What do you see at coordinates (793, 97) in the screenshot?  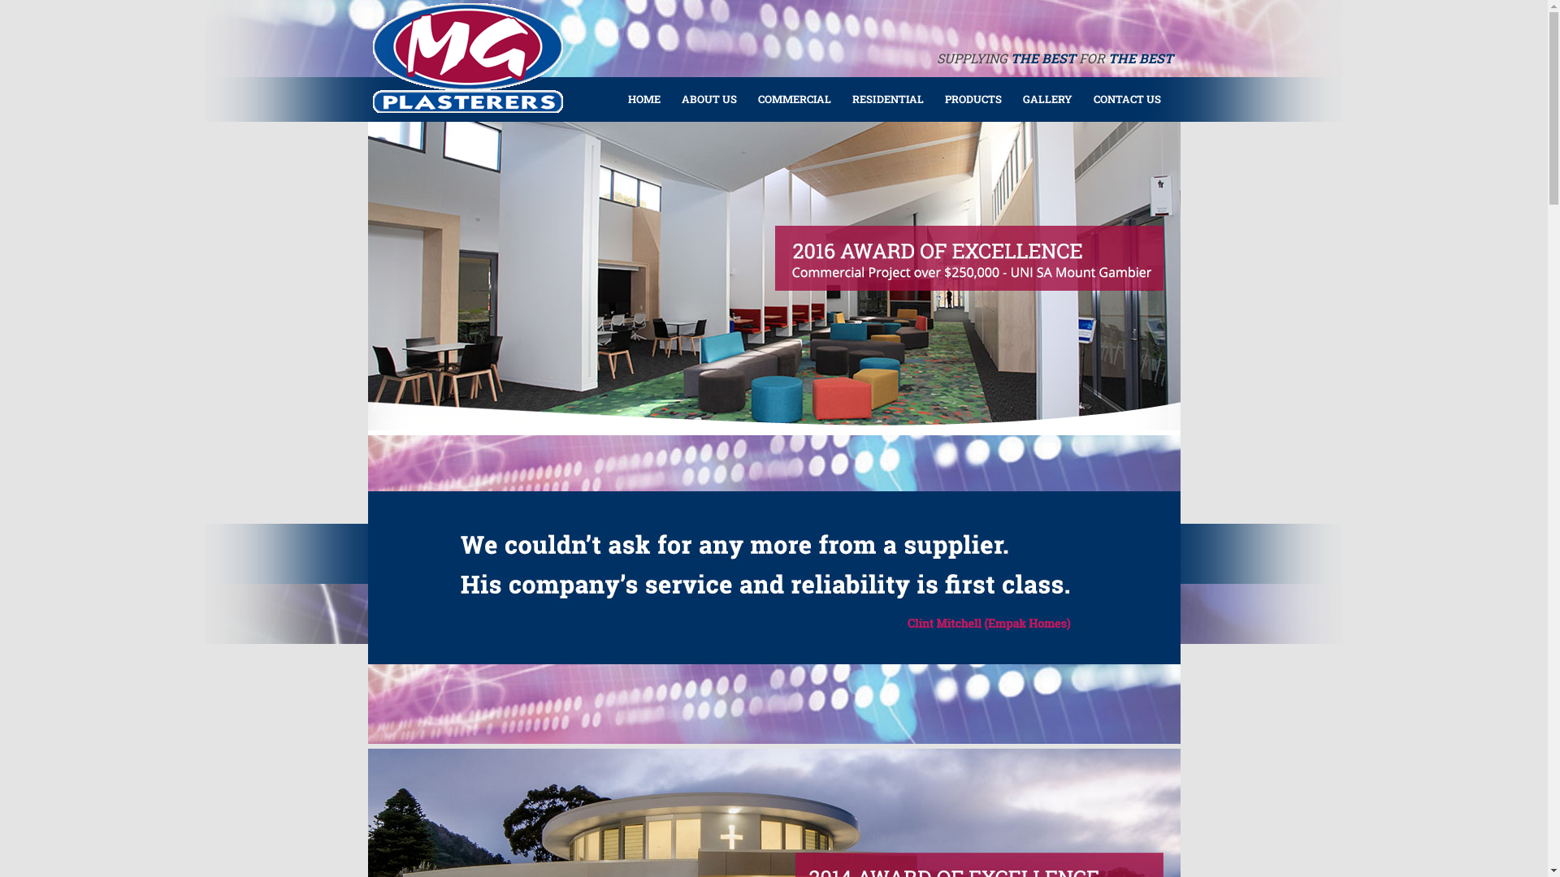 I see `COMMERCIAL` at bounding box center [793, 97].